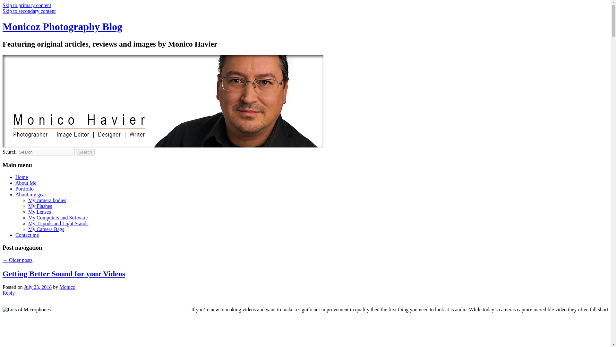 The height and width of the screenshot is (347, 616). I want to click on Skip to secondary content, so click(29, 11).